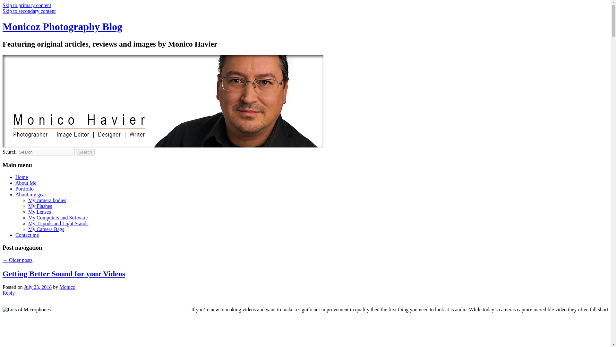 The height and width of the screenshot is (347, 616). I want to click on Skip to secondary content, so click(29, 11).